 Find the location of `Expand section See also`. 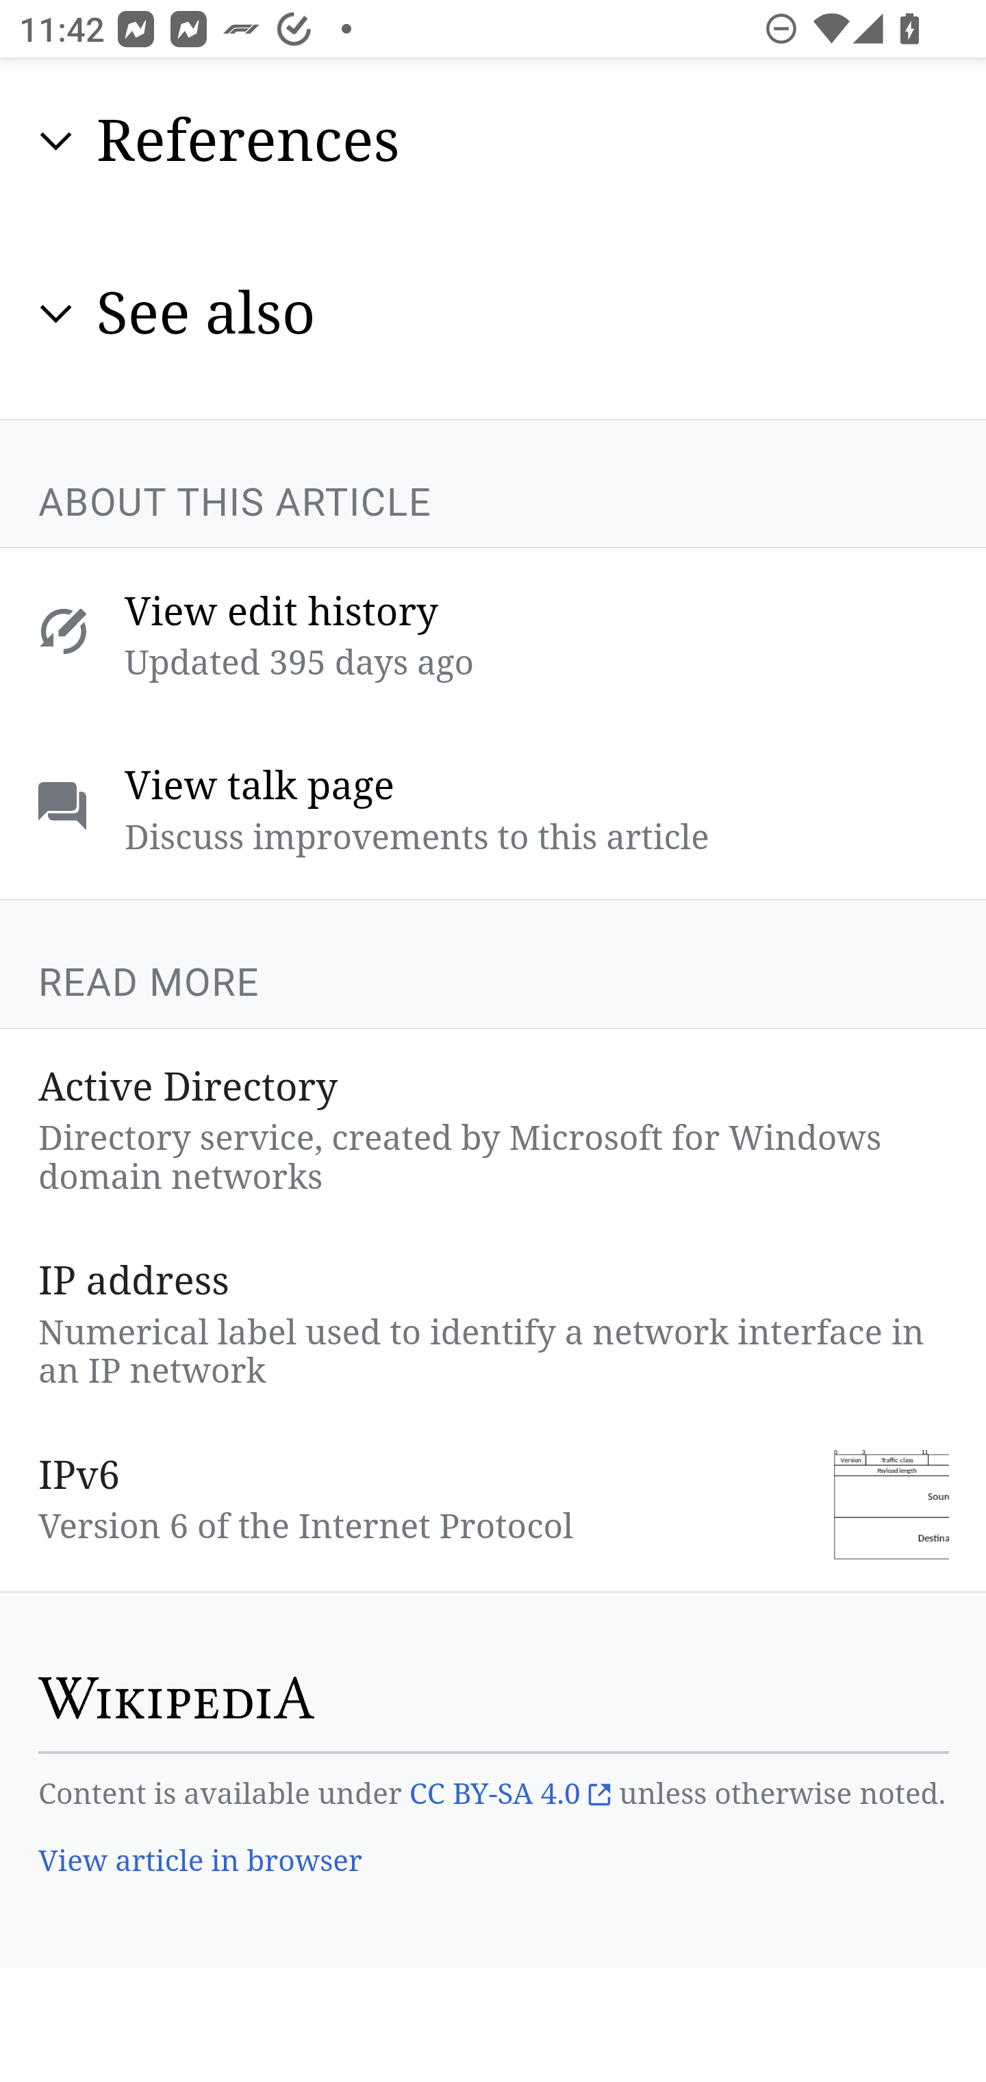

Expand section See also is located at coordinates (494, 314).